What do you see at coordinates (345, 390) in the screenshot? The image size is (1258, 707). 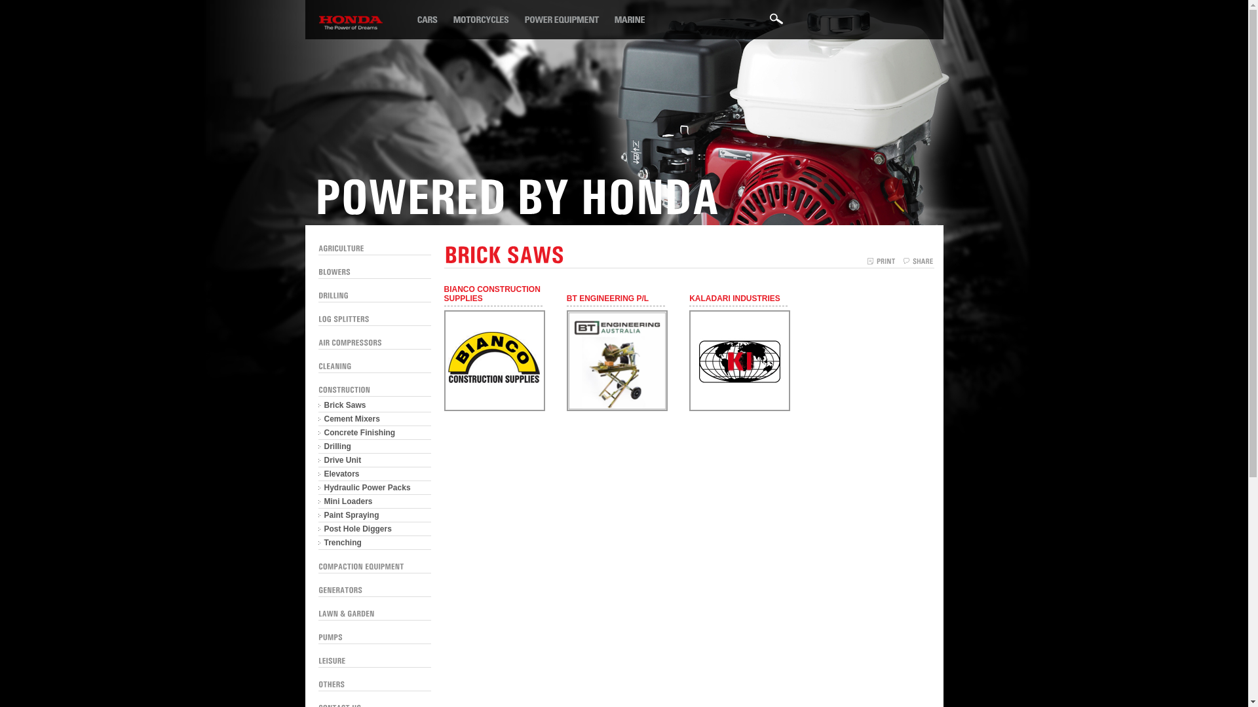 I see `CONSTRUCTION` at bounding box center [345, 390].